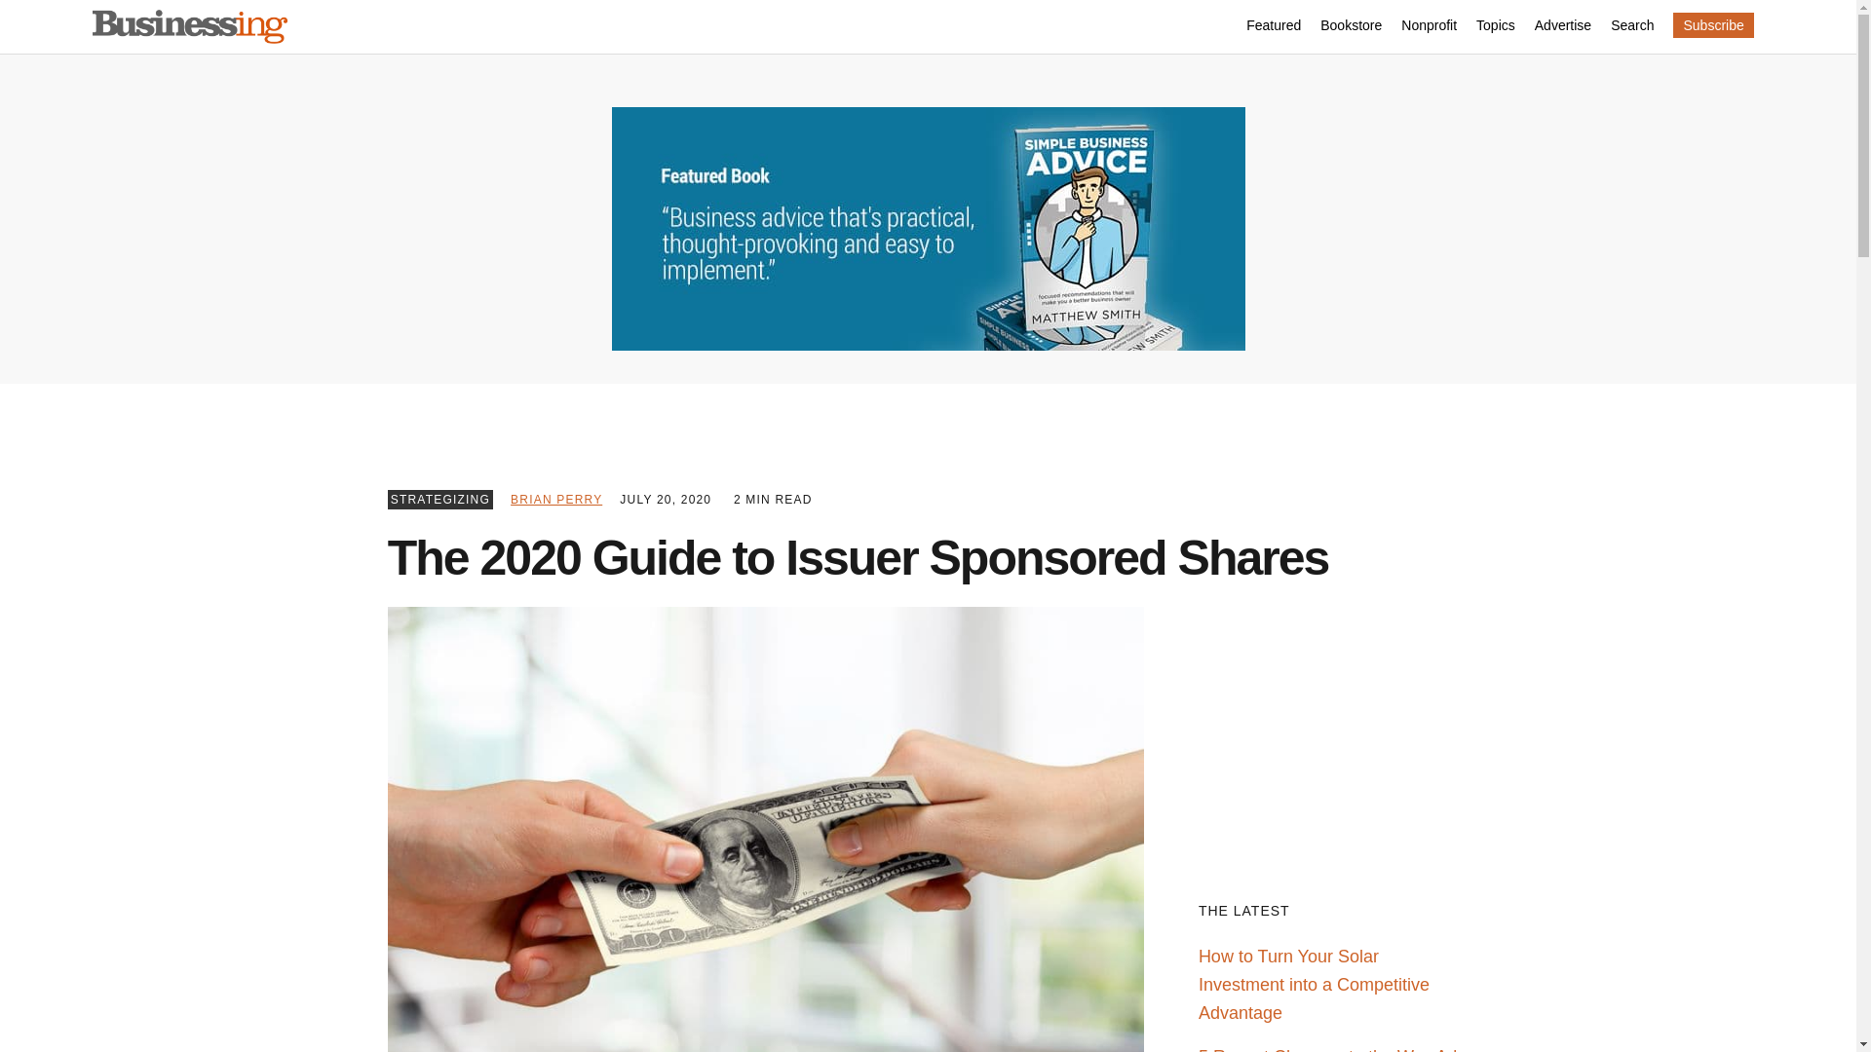 The image size is (1871, 1052). I want to click on Bookstore, so click(1351, 27).